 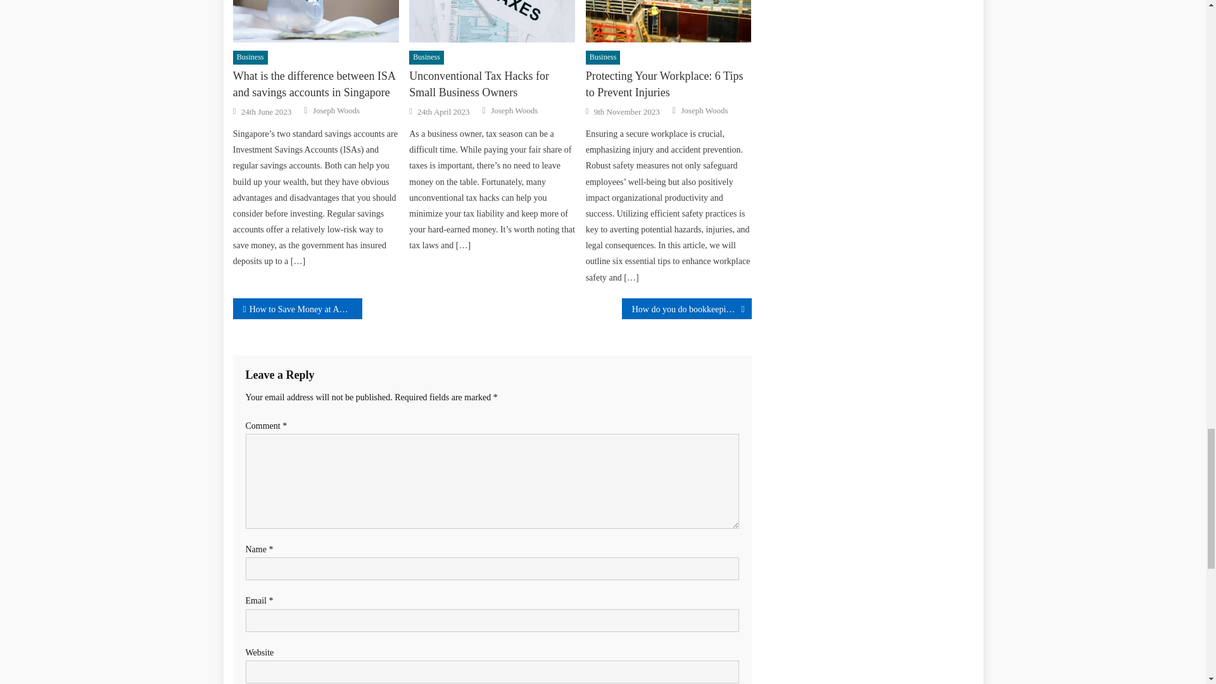 I want to click on How do you do bookkeeping for a restaurant?, so click(x=687, y=308).